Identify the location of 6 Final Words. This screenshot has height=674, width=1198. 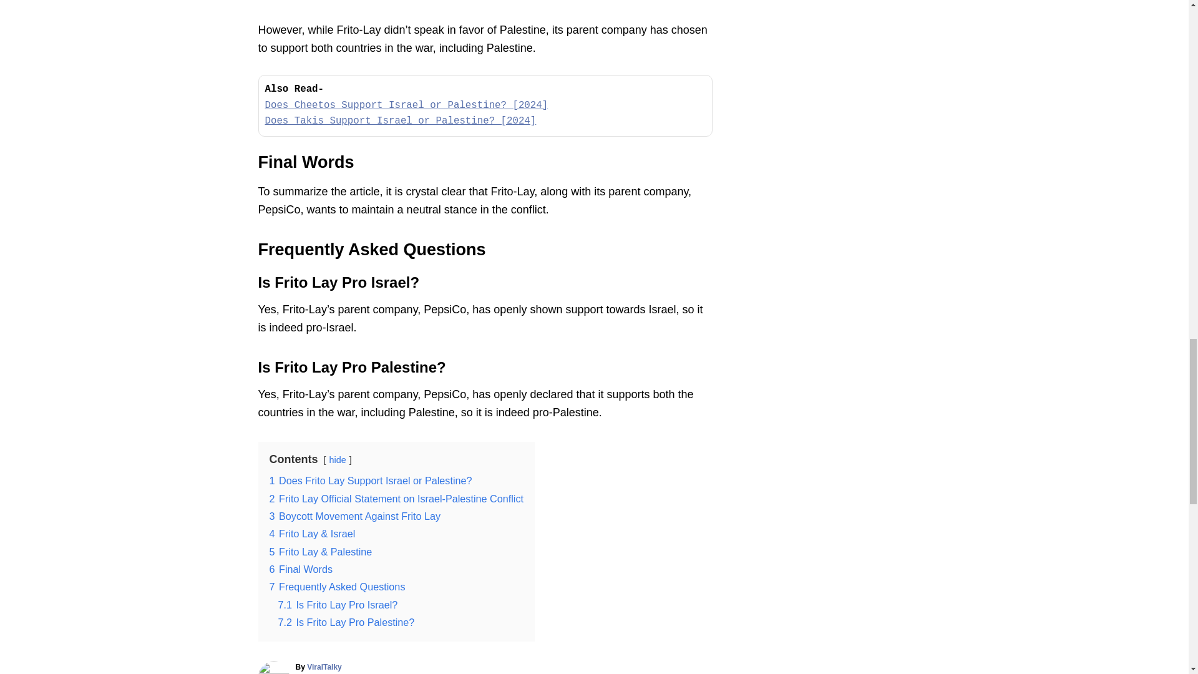
(301, 569).